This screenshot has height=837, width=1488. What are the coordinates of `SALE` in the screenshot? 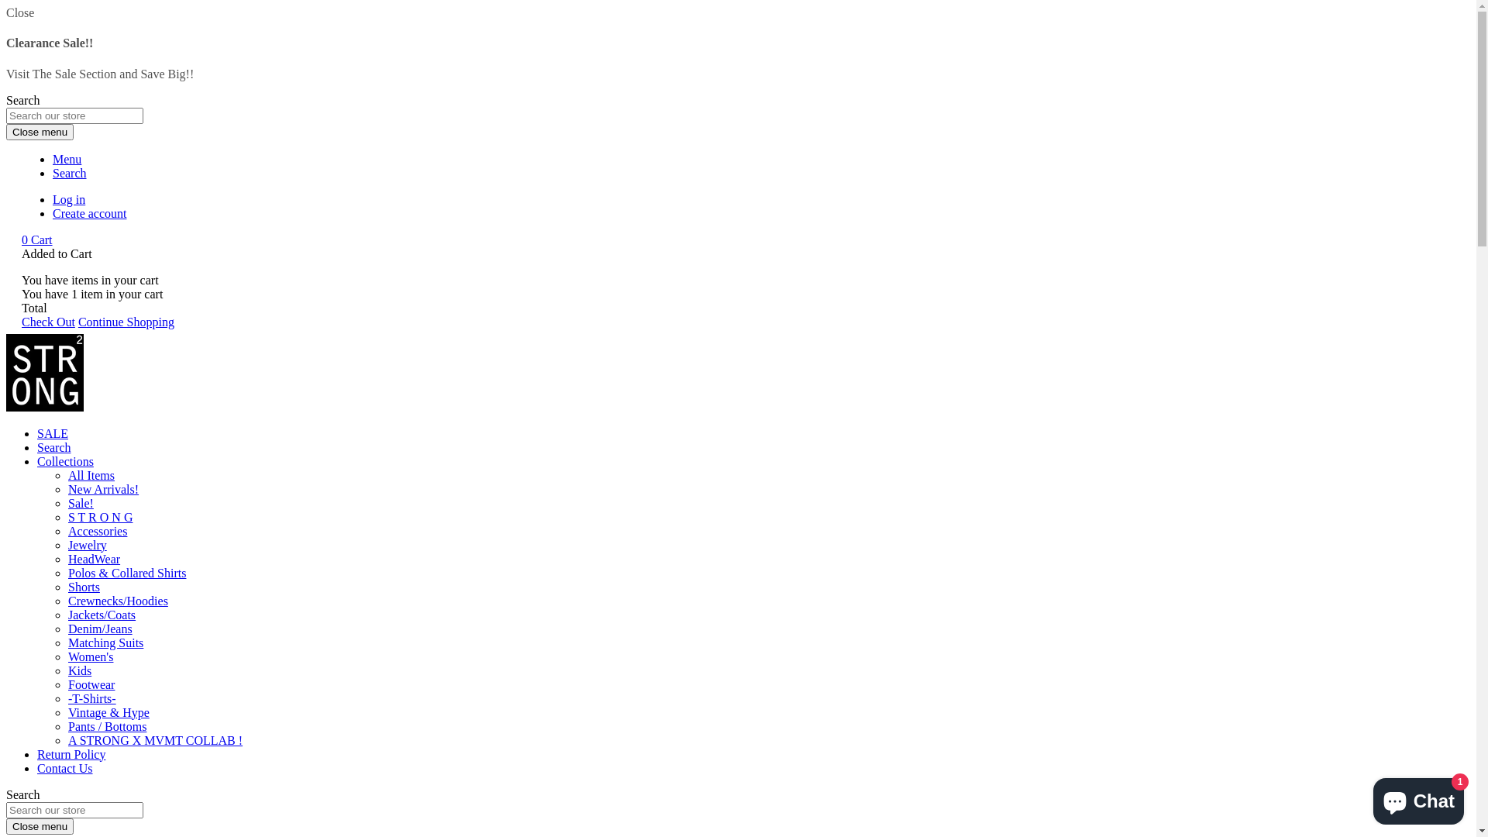 It's located at (53, 434).